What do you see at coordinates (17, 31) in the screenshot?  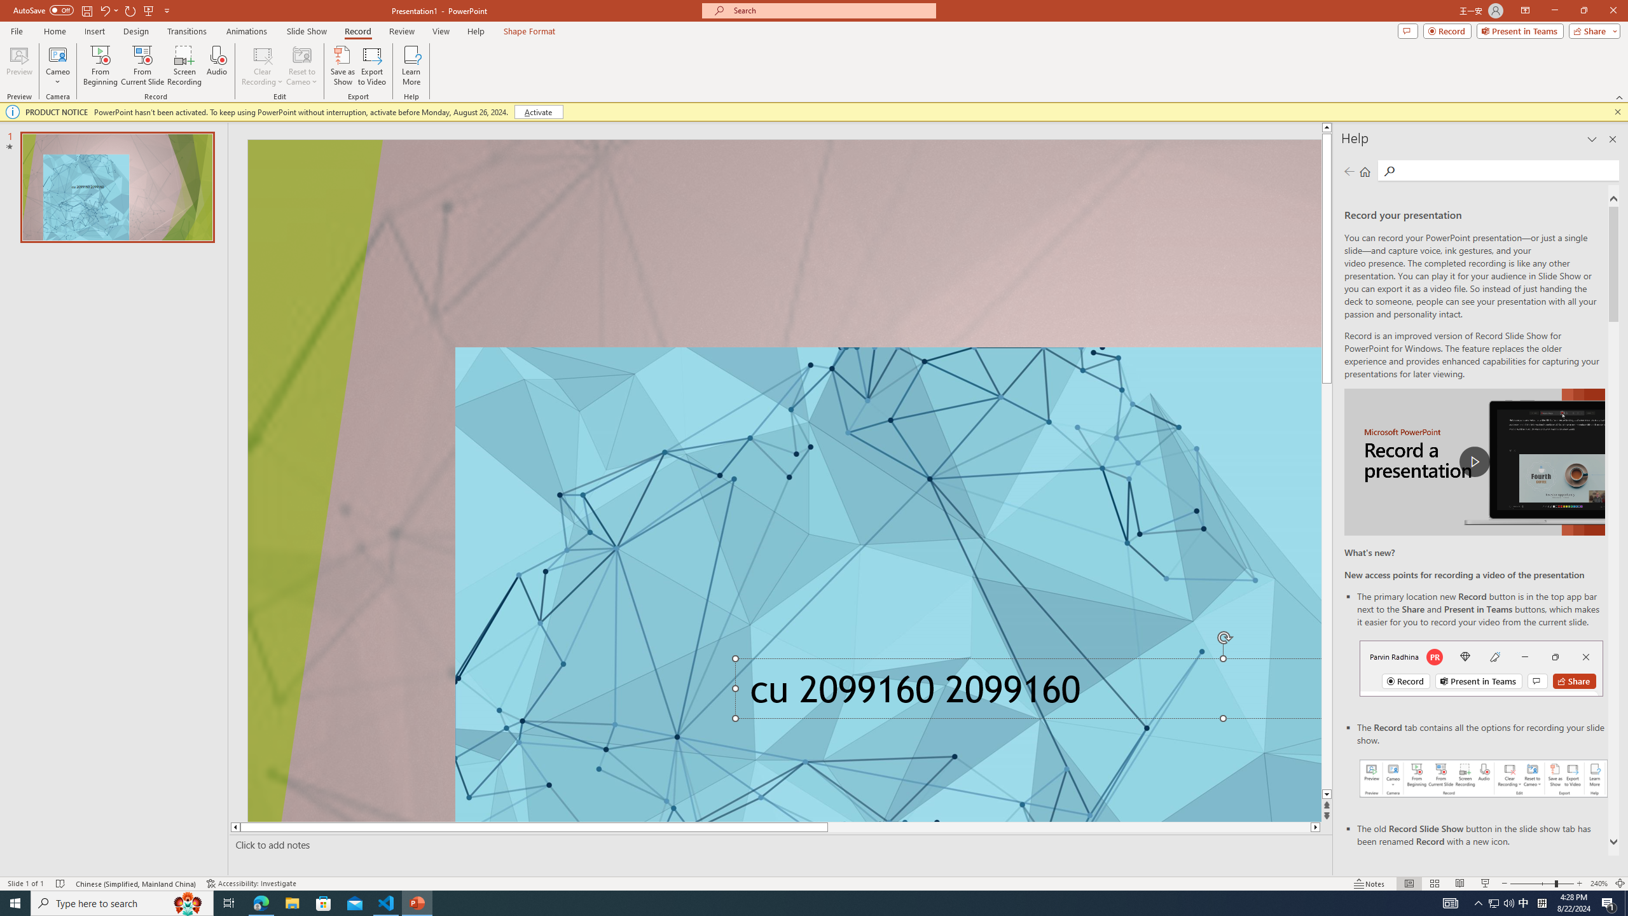 I see `File Tab` at bounding box center [17, 31].